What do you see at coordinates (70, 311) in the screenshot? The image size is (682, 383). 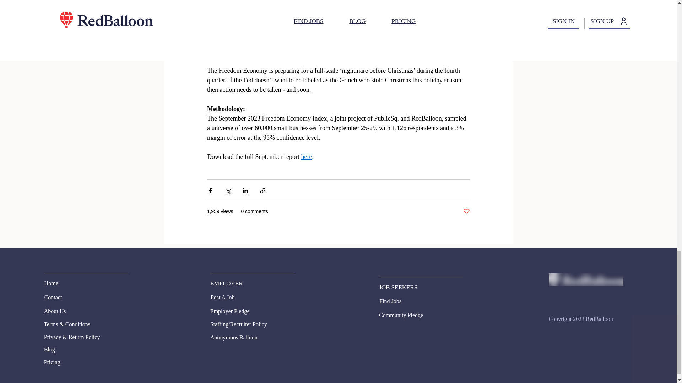 I see `About Us` at bounding box center [70, 311].